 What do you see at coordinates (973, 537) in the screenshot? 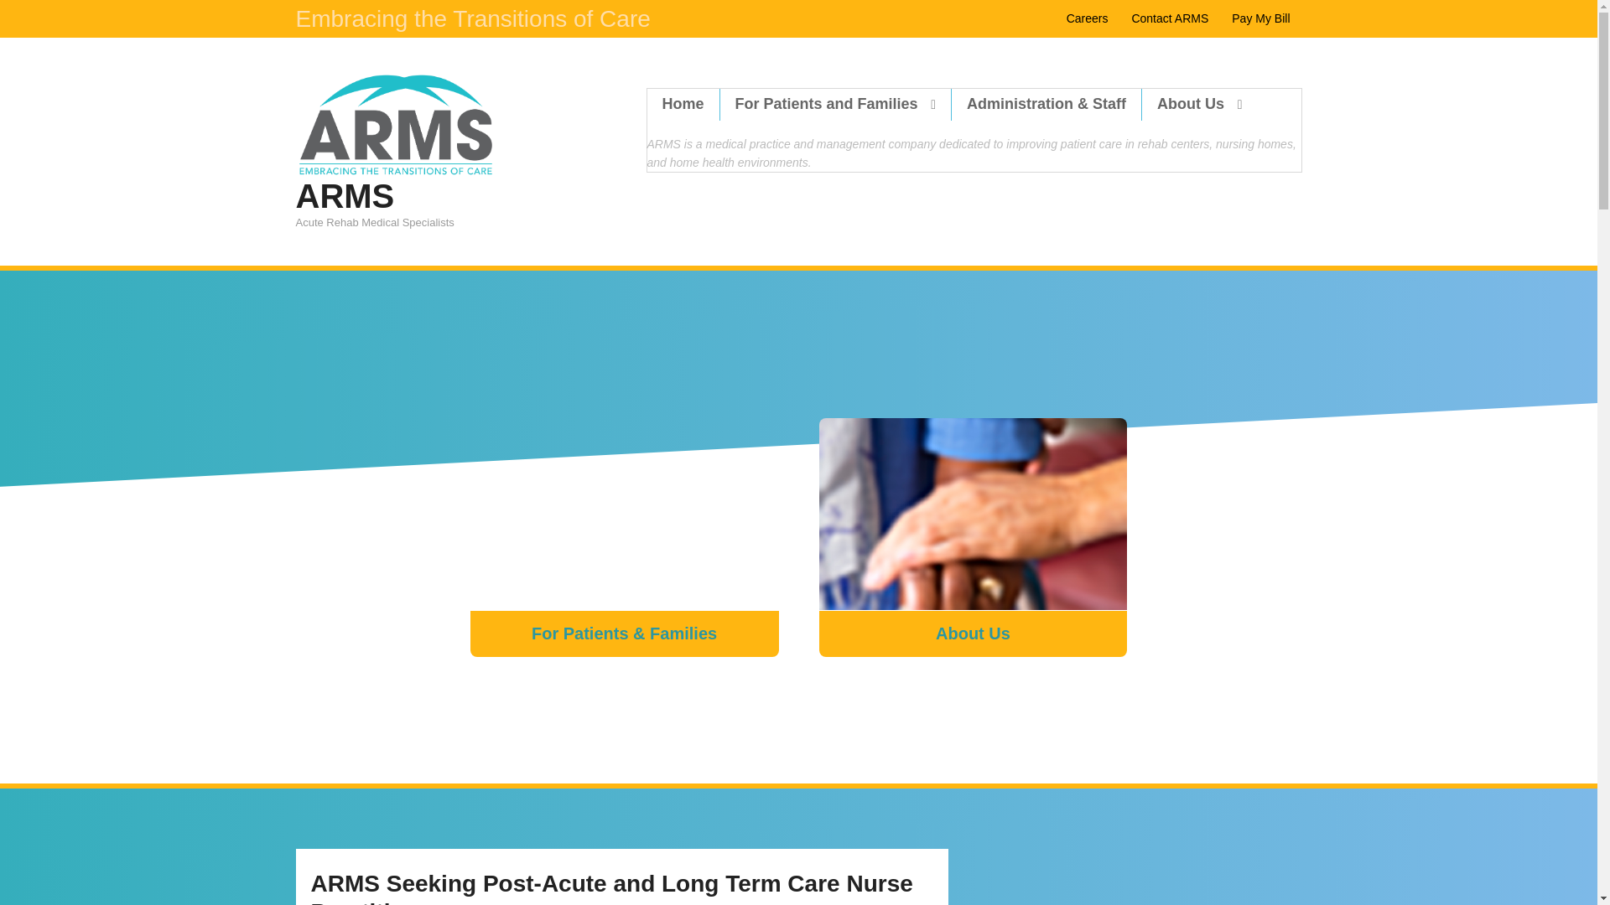
I see `About Us` at bounding box center [973, 537].